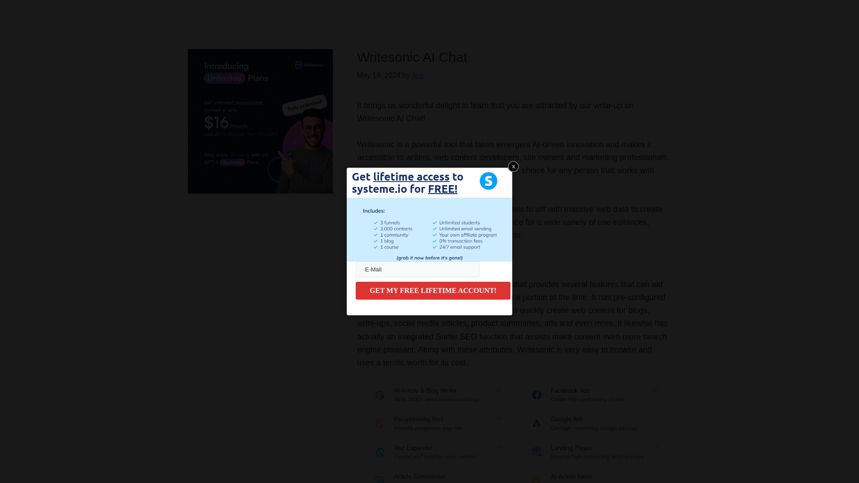  What do you see at coordinates (418, 75) in the screenshot?
I see `Ace` at bounding box center [418, 75].